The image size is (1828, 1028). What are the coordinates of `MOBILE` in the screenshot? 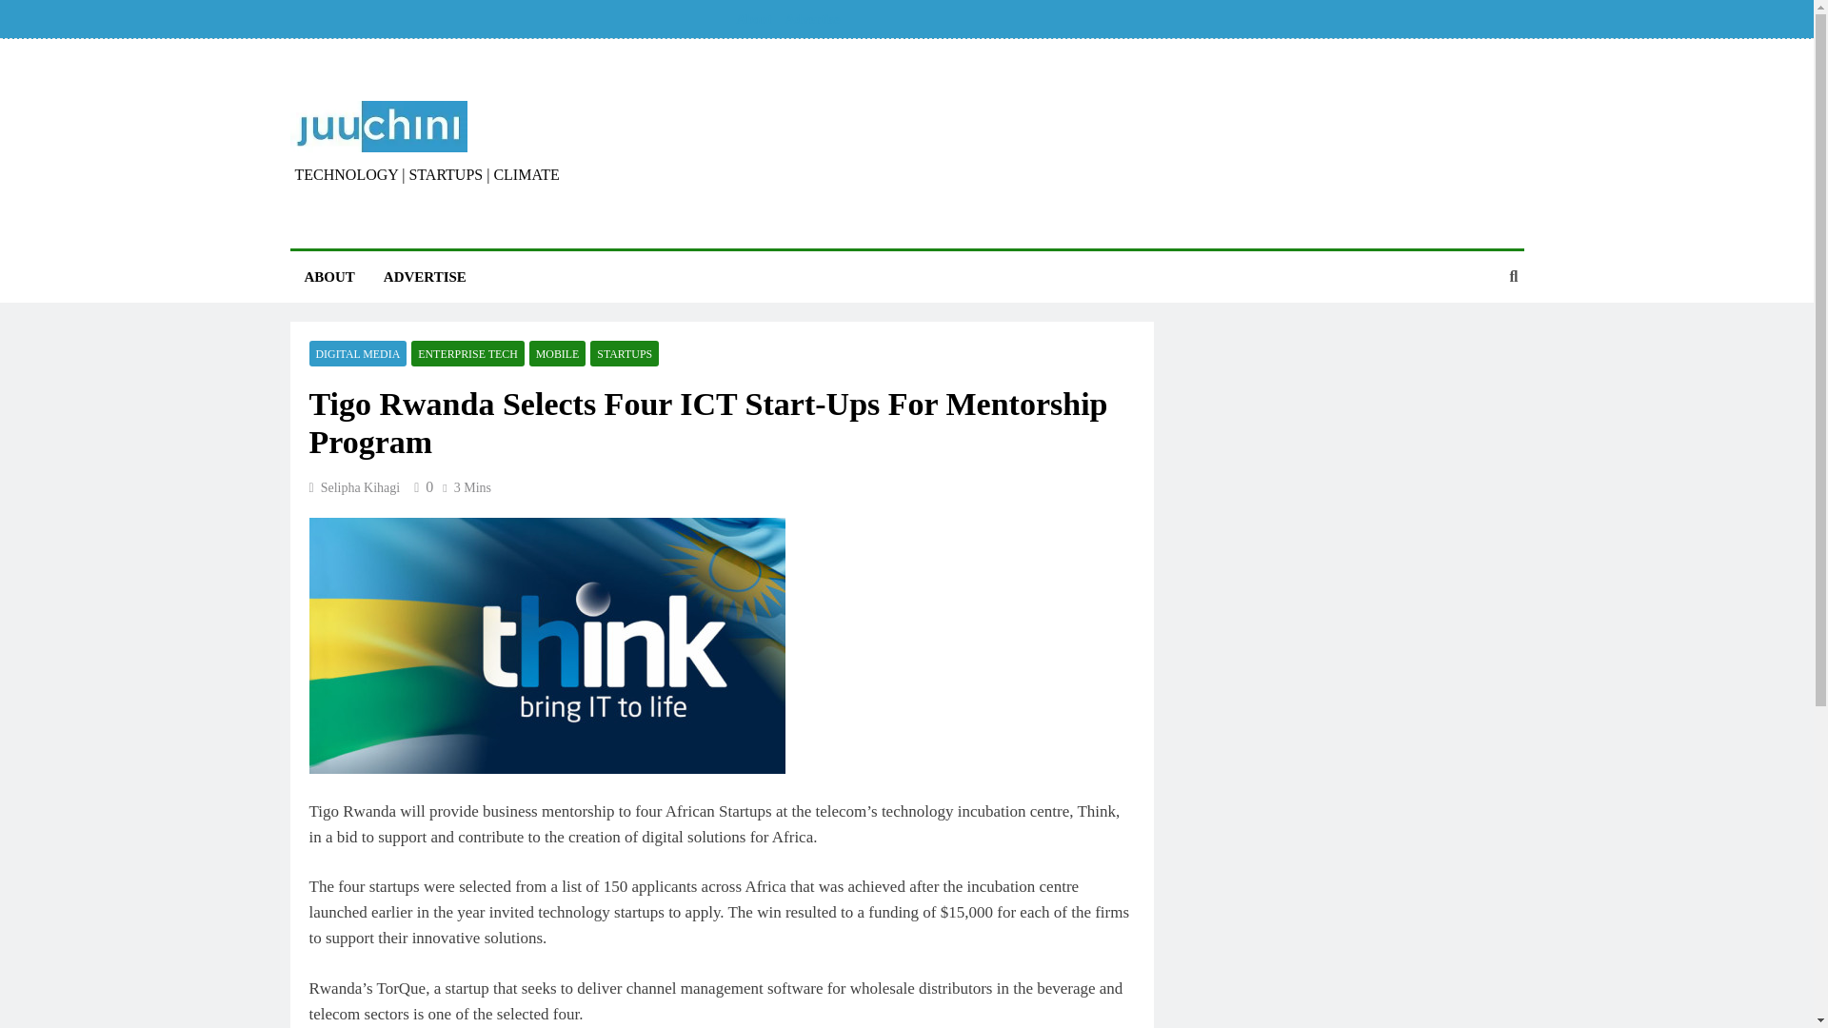 It's located at (558, 352).